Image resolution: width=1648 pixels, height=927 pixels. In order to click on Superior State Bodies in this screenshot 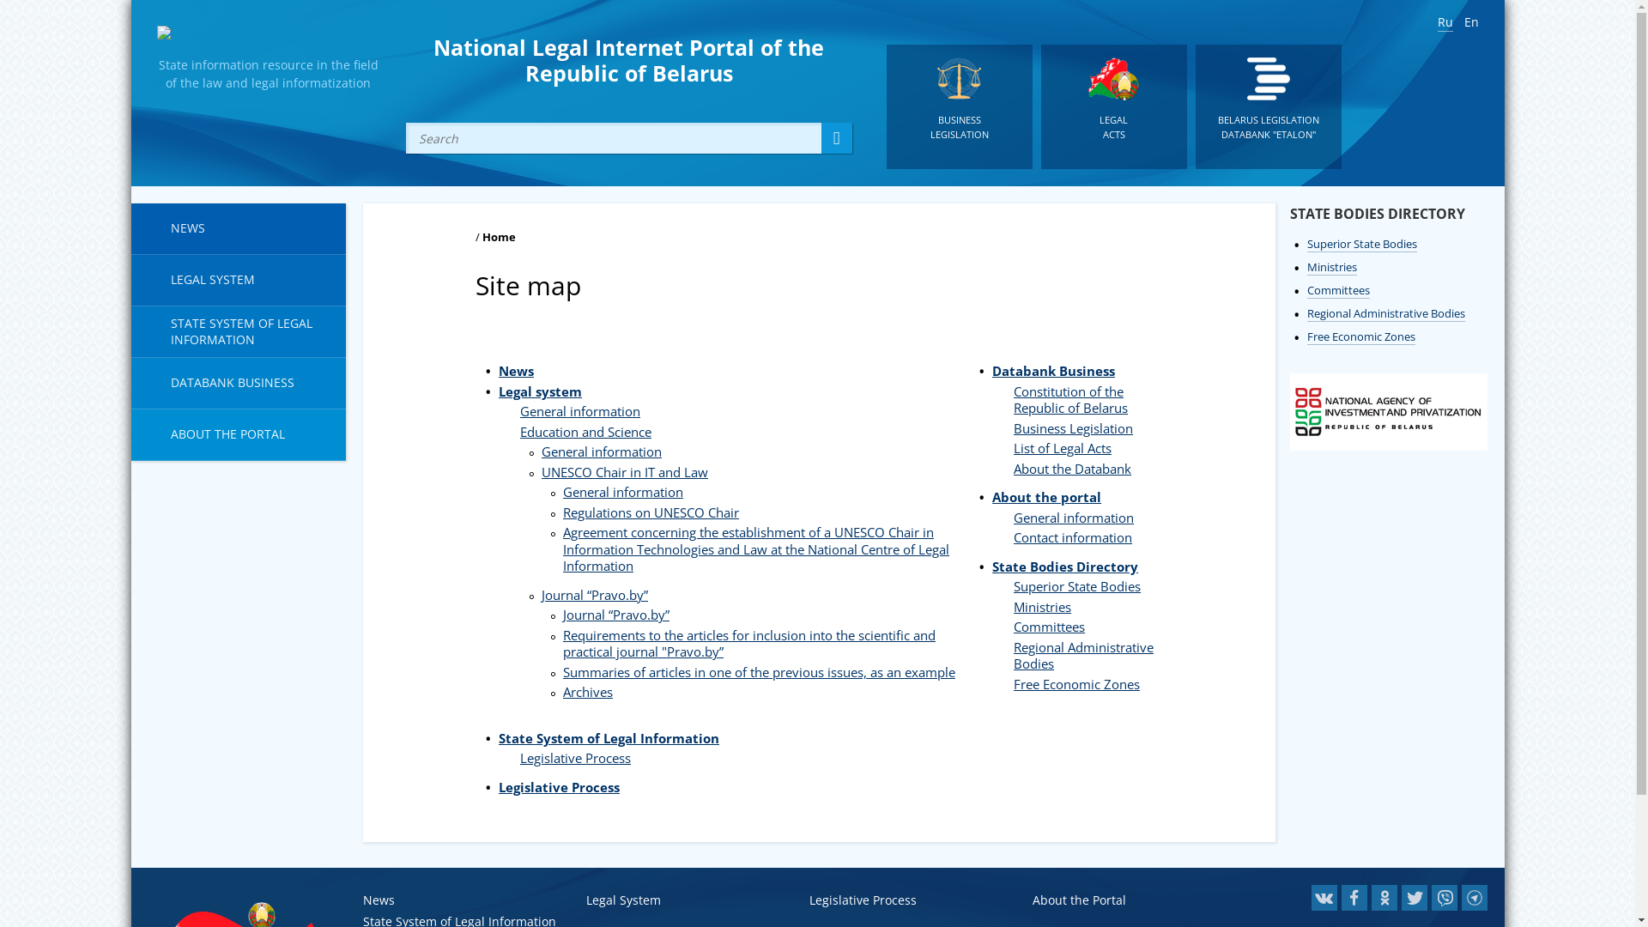, I will do `click(1077, 586)`.